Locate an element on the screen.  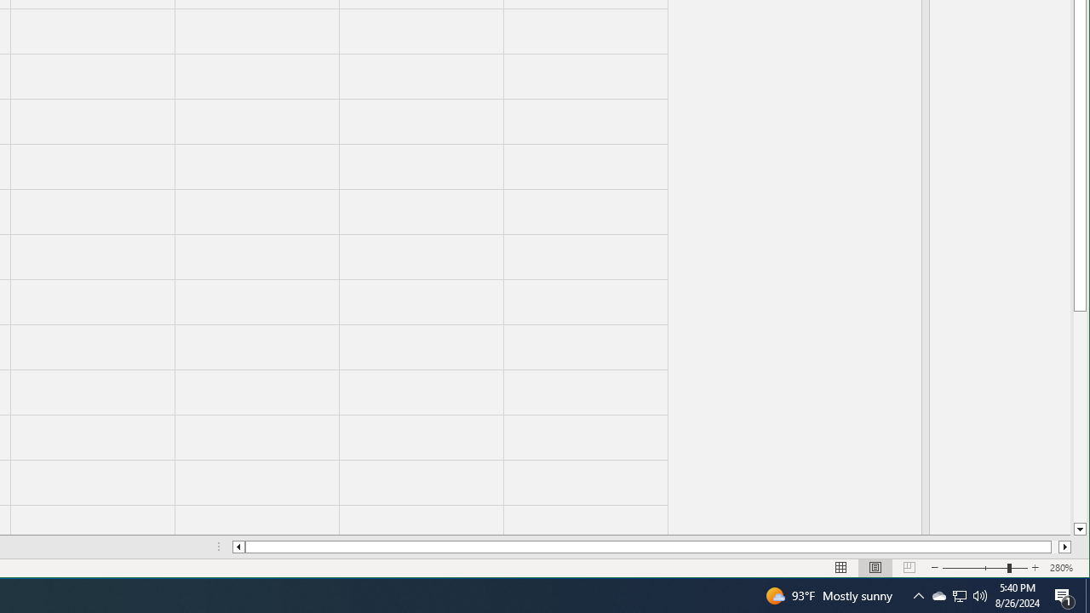
Zoom Out is located at coordinates (974, 568).